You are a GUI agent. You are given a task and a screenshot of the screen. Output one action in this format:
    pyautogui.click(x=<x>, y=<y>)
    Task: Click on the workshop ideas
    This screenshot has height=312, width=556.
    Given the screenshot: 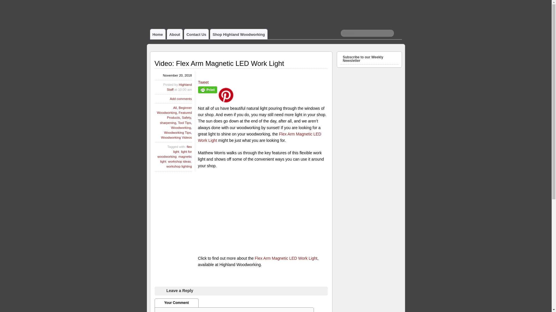 What is the action you would take?
    pyautogui.click(x=179, y=161)
    